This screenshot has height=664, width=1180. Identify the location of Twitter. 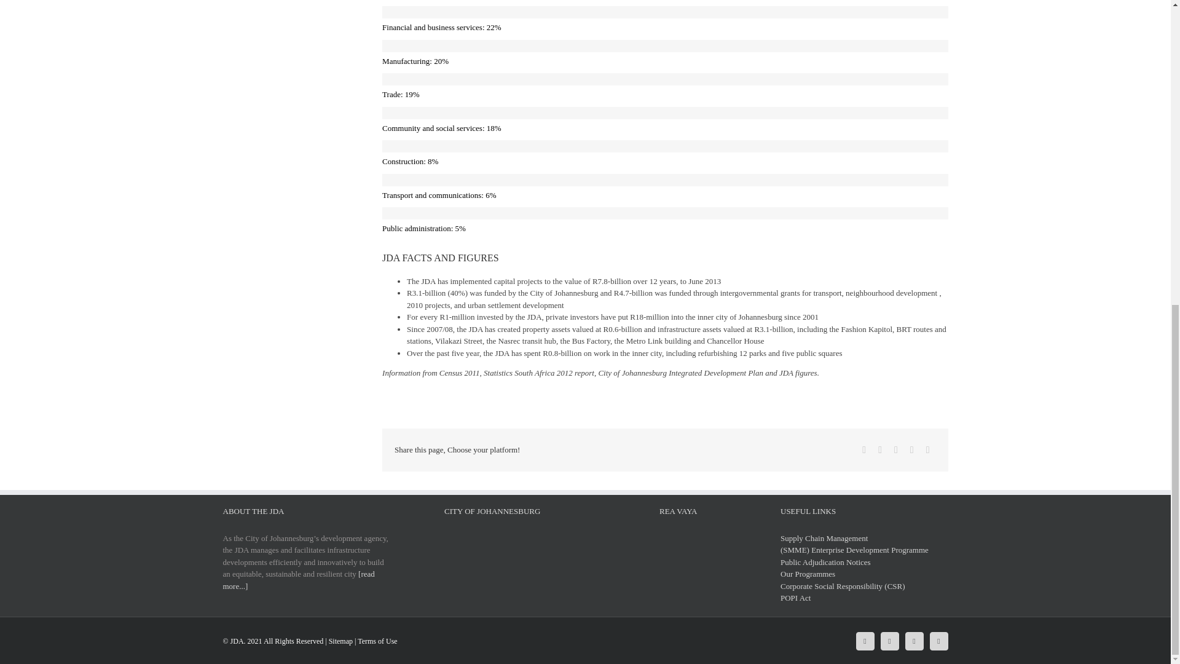
(889, 641).